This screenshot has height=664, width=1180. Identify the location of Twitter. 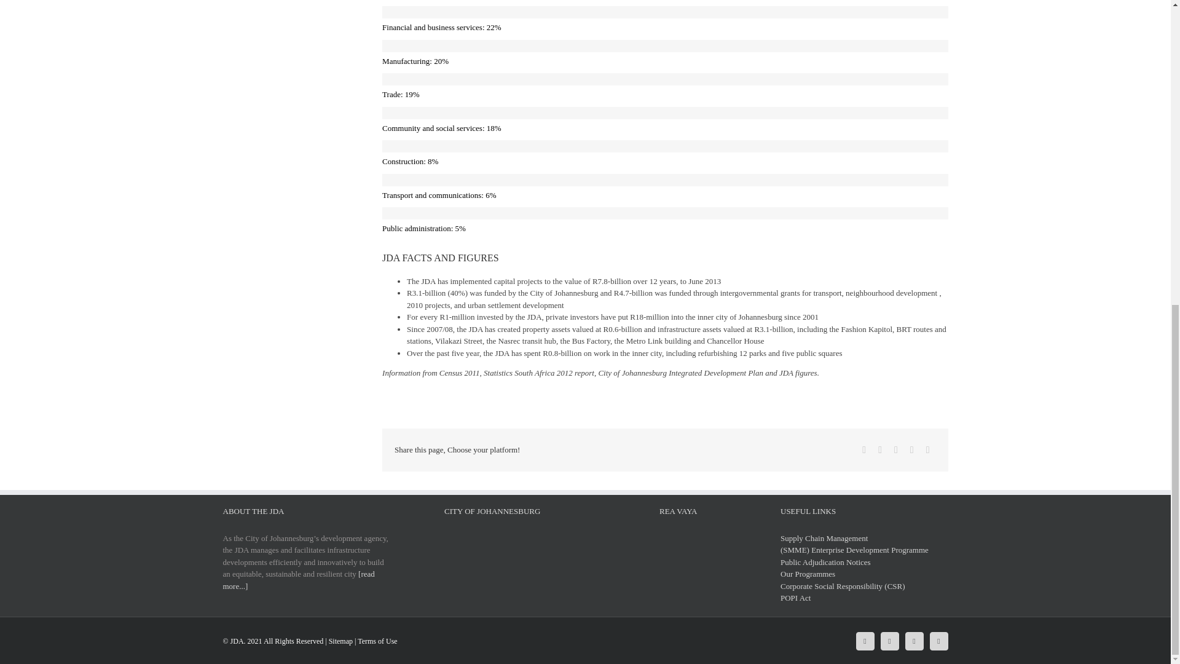
(889, 641).